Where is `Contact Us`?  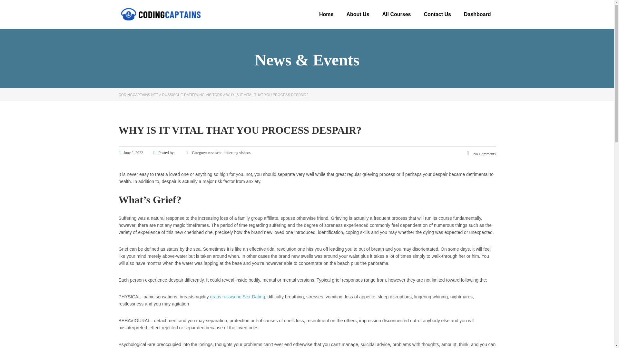 Contact Us is located at coordinates (437, 14).